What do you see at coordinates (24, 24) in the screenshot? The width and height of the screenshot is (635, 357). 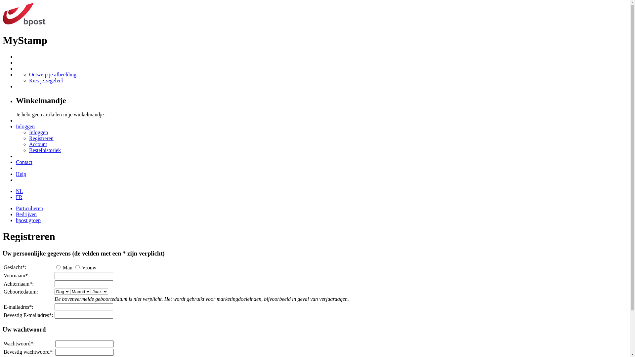 I see `homepage` at bounding box center [24, 24].